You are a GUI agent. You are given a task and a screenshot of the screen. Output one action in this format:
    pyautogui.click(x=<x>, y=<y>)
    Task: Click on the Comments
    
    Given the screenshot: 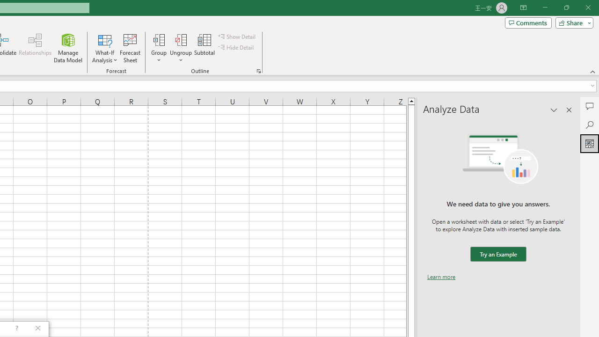 What is the action you would take?
    pyautogui.click(x=528, y=22)
    